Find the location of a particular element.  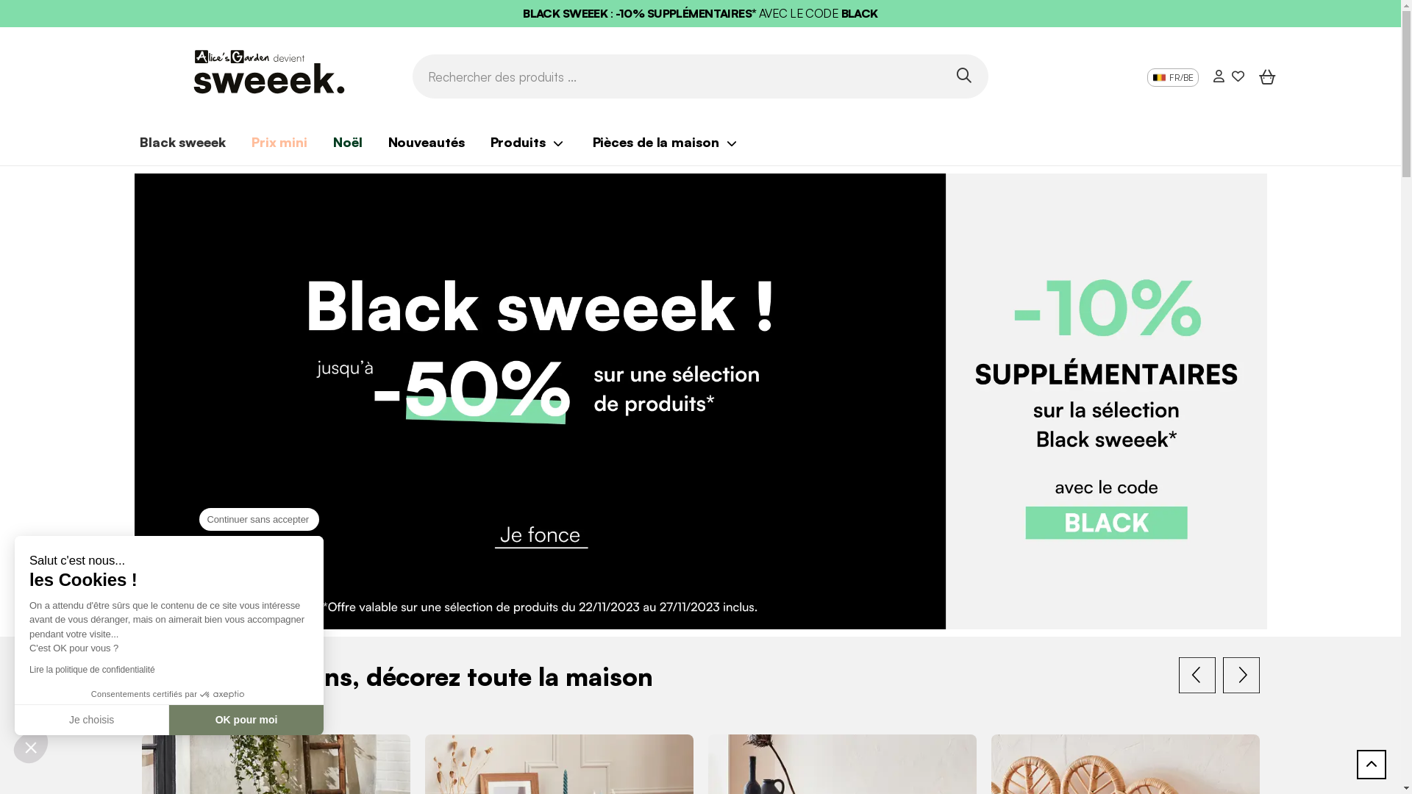

Je choisis is located at coordinates (92, 720).